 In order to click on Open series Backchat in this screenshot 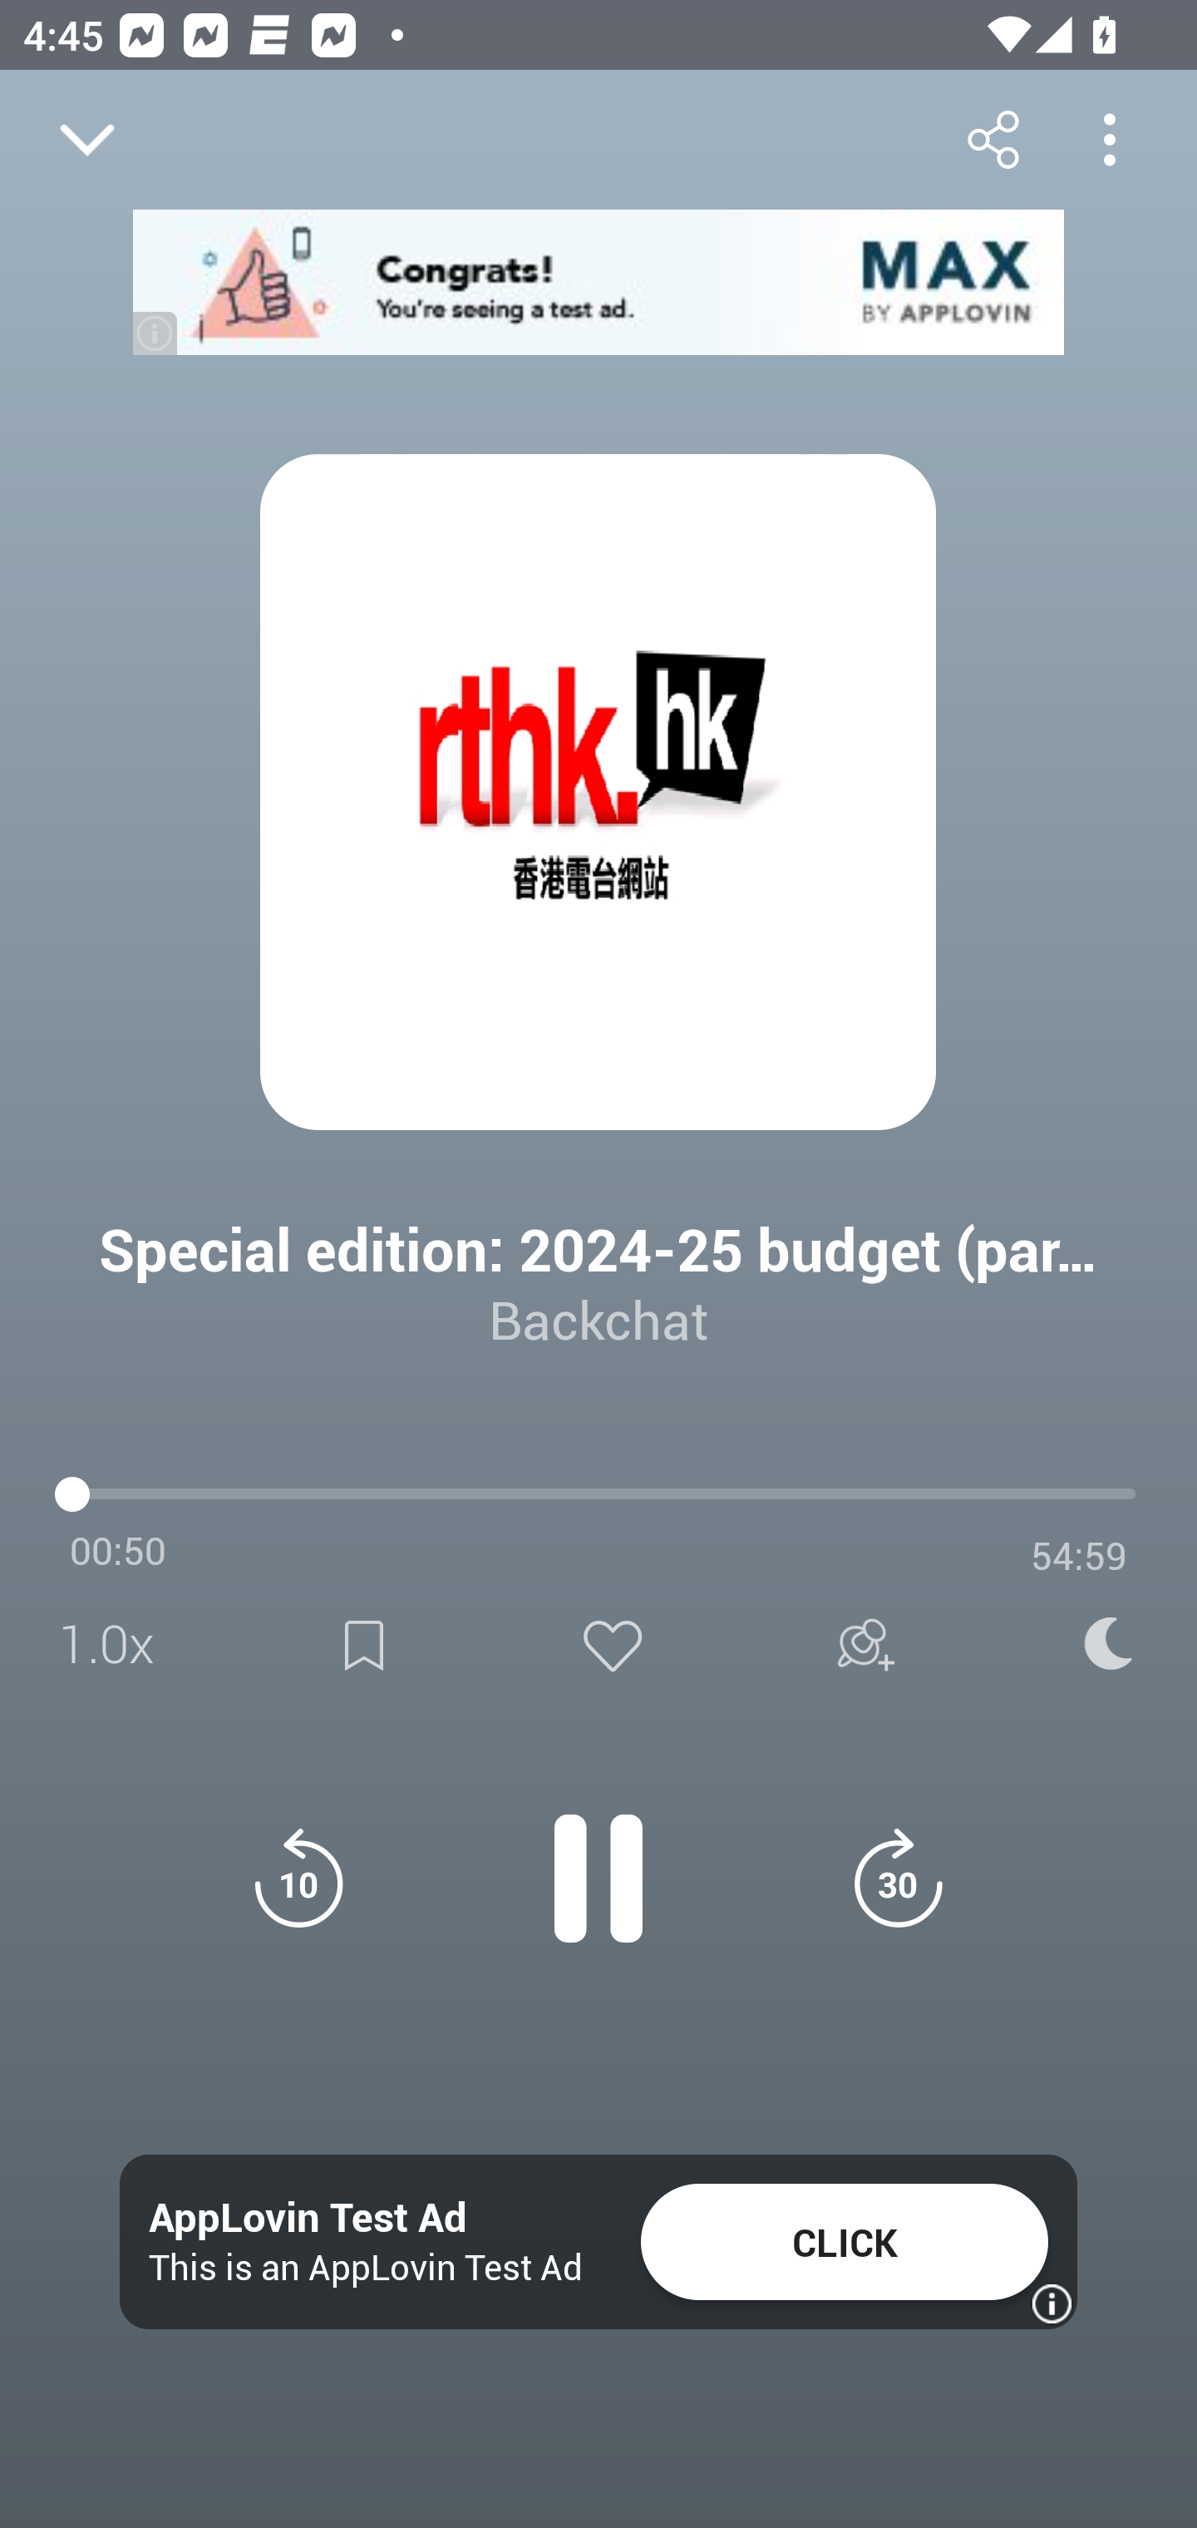, I will do `click(151, 1602)`.